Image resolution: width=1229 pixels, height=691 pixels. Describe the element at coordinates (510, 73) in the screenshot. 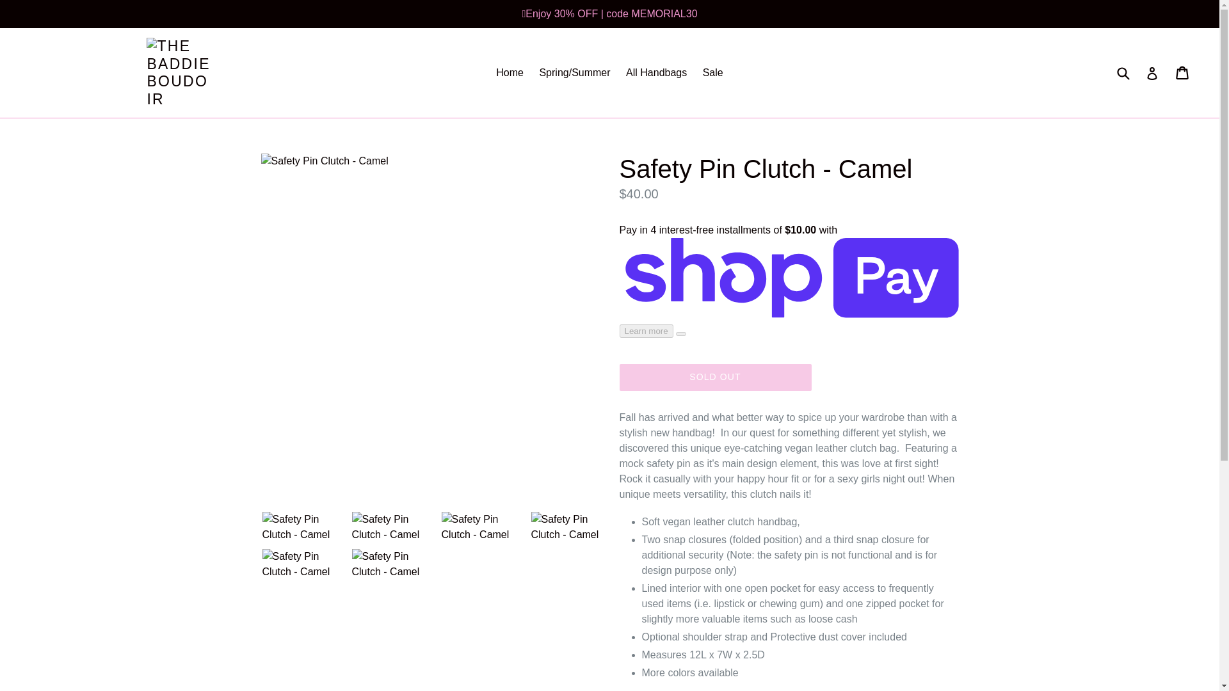

I see `Home` at that location.